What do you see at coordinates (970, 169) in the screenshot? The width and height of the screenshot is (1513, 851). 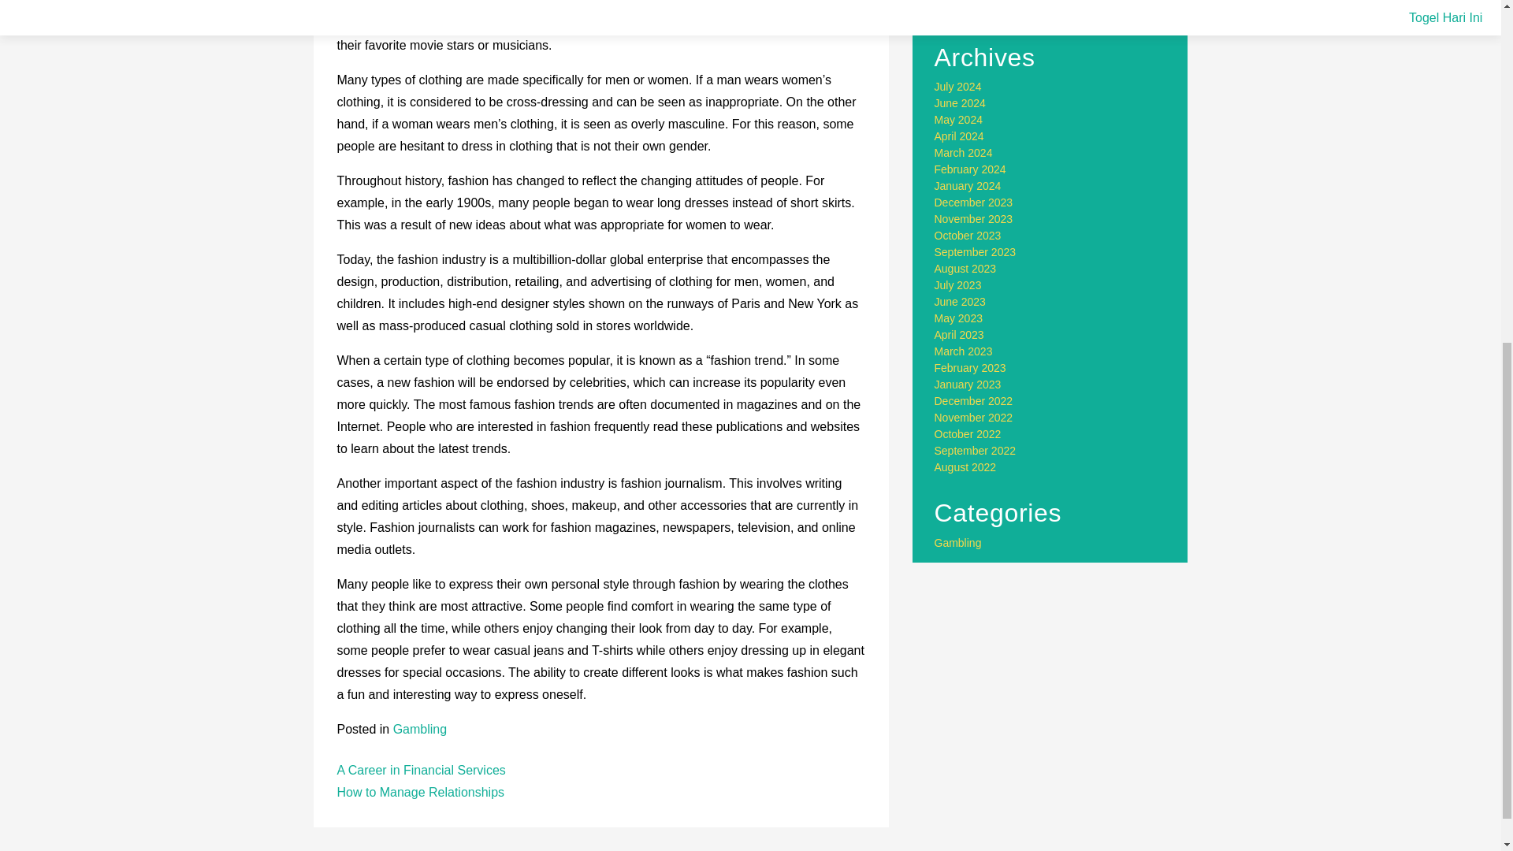 I see `February 2024` at bounding box center [970, 169].